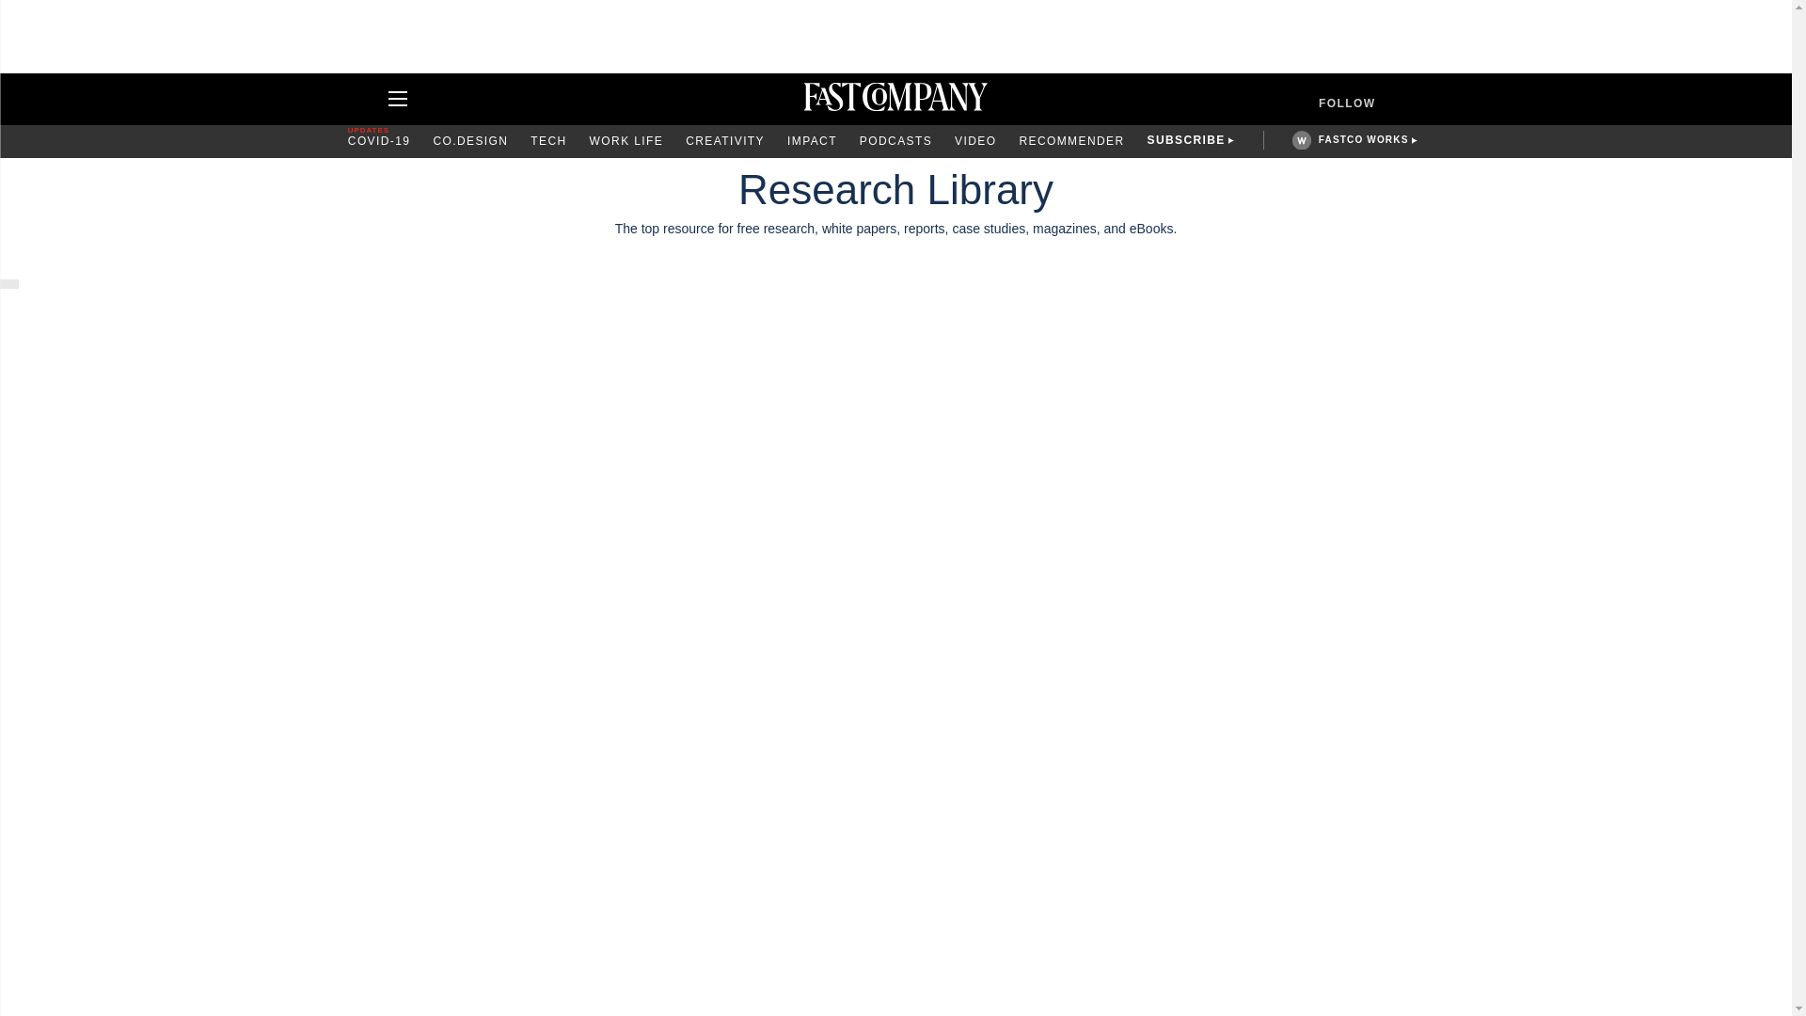  What do you see at coordinates (470, 141) in the screenshot?
I see `Co.Design` at bounding box center [470, 141].